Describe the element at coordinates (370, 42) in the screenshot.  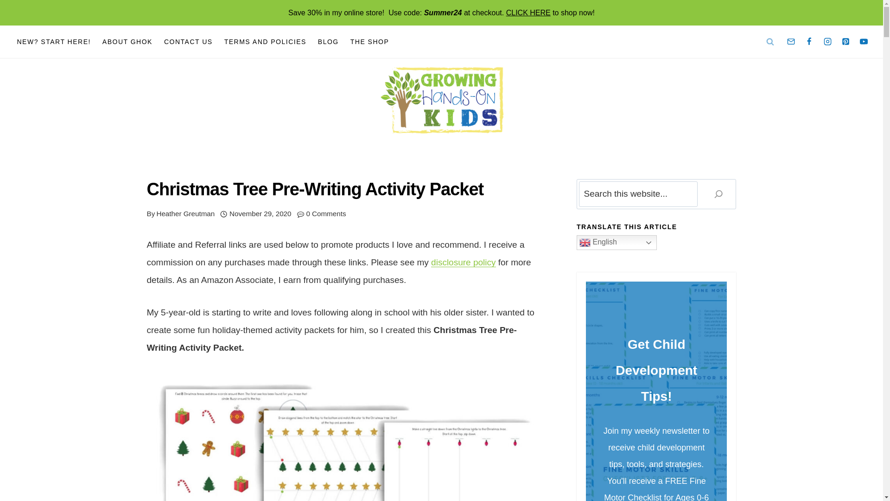
I see `THE SHOP` at that location.